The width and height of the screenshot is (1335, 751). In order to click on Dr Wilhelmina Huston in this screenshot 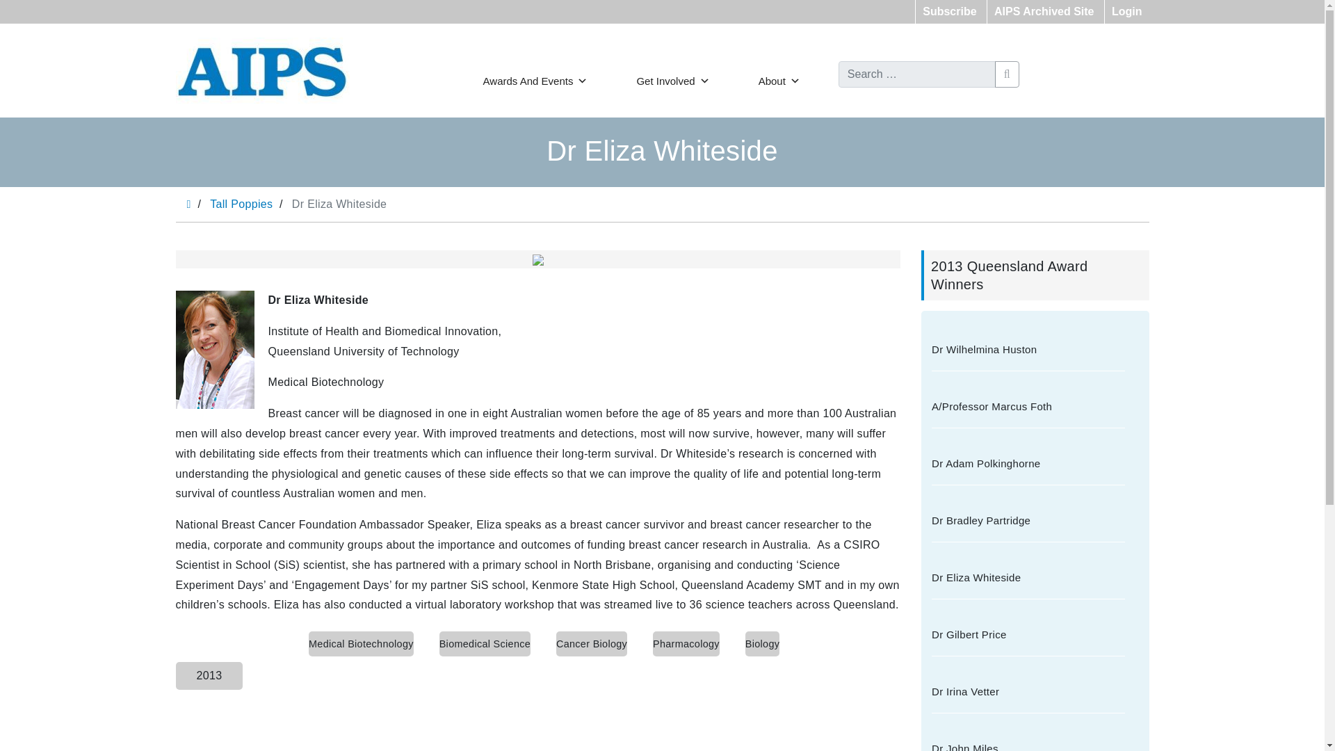, I will do `click(1028, 349)`.